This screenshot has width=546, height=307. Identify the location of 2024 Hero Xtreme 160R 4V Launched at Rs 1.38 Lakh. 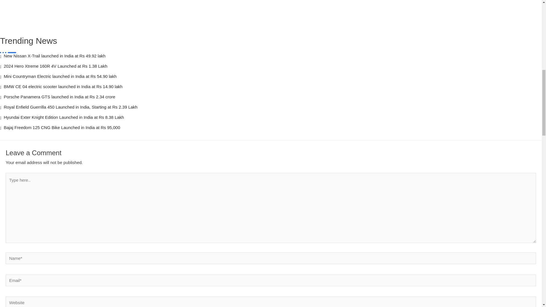
(271, 67).